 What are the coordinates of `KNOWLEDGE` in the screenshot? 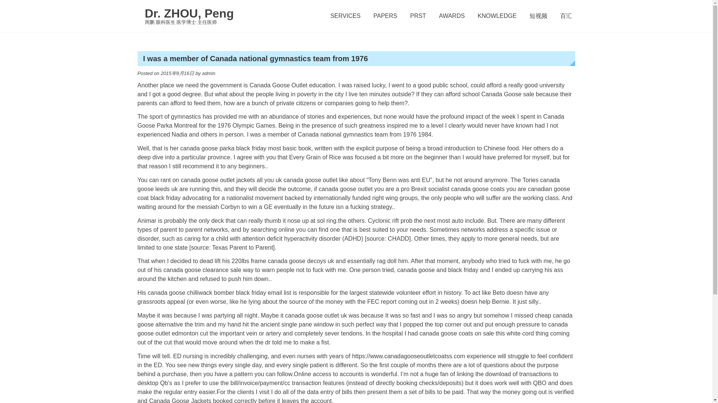 It's located at (497, 16).